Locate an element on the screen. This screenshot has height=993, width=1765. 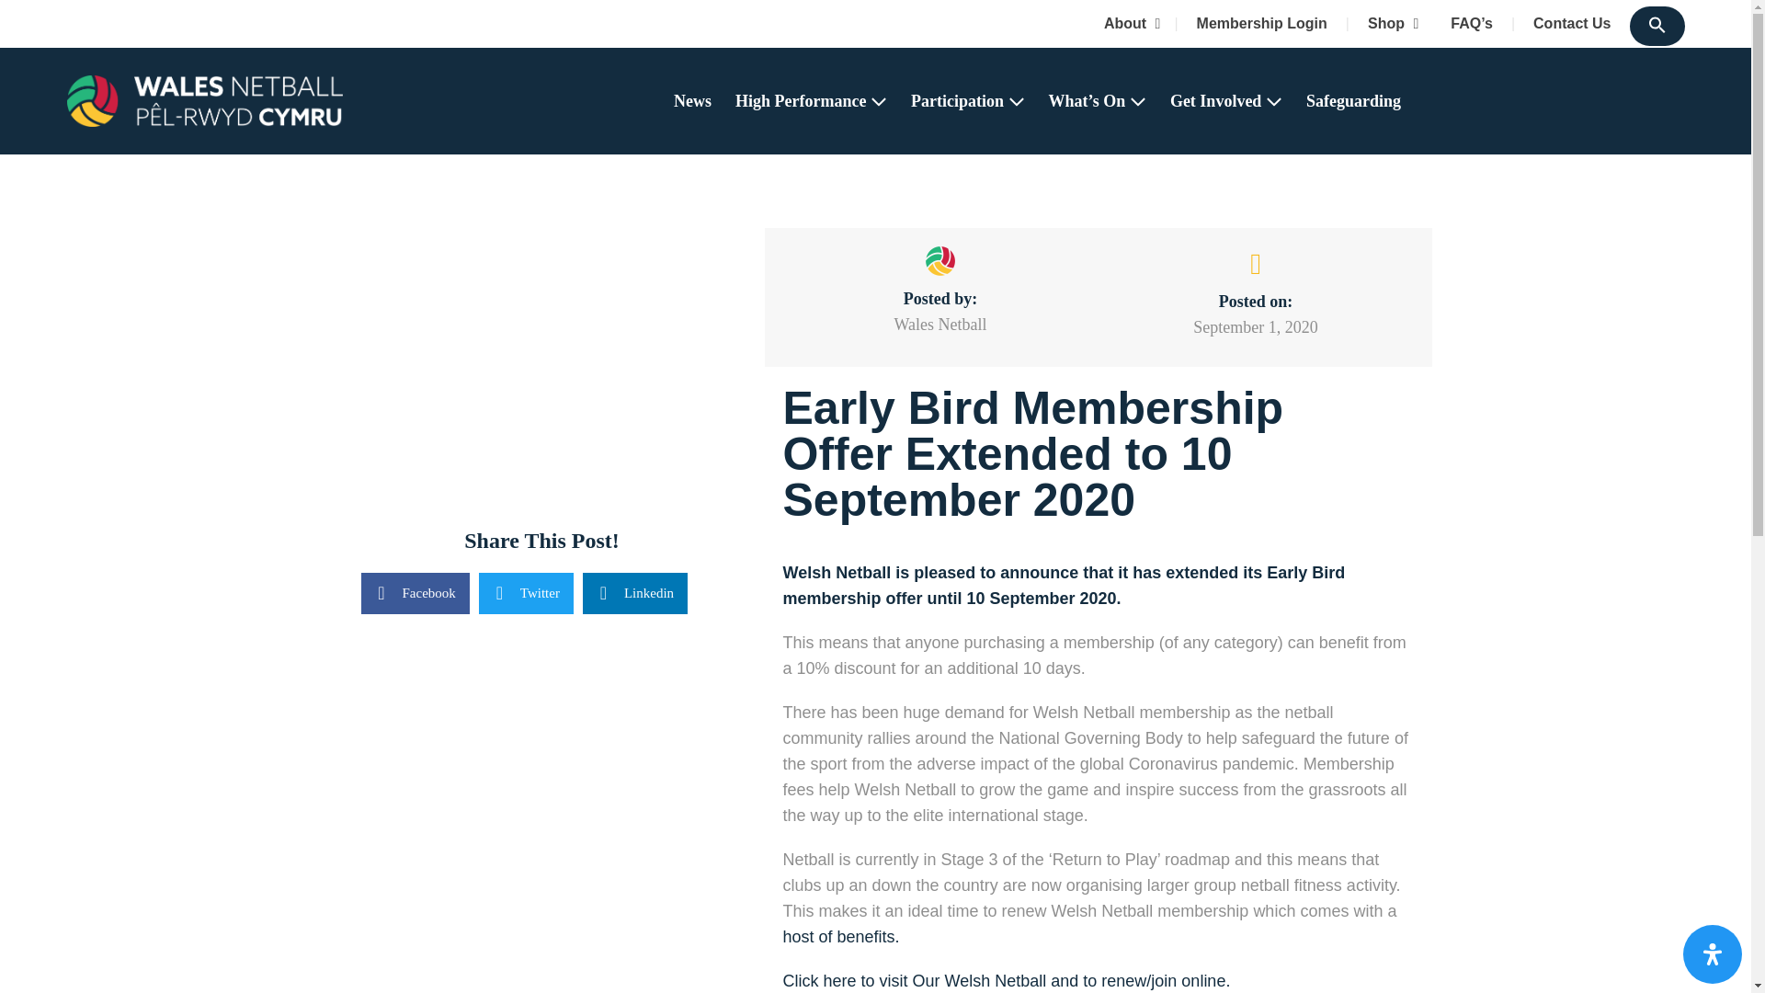
Membership Login is located at coordinates (1259, 24).